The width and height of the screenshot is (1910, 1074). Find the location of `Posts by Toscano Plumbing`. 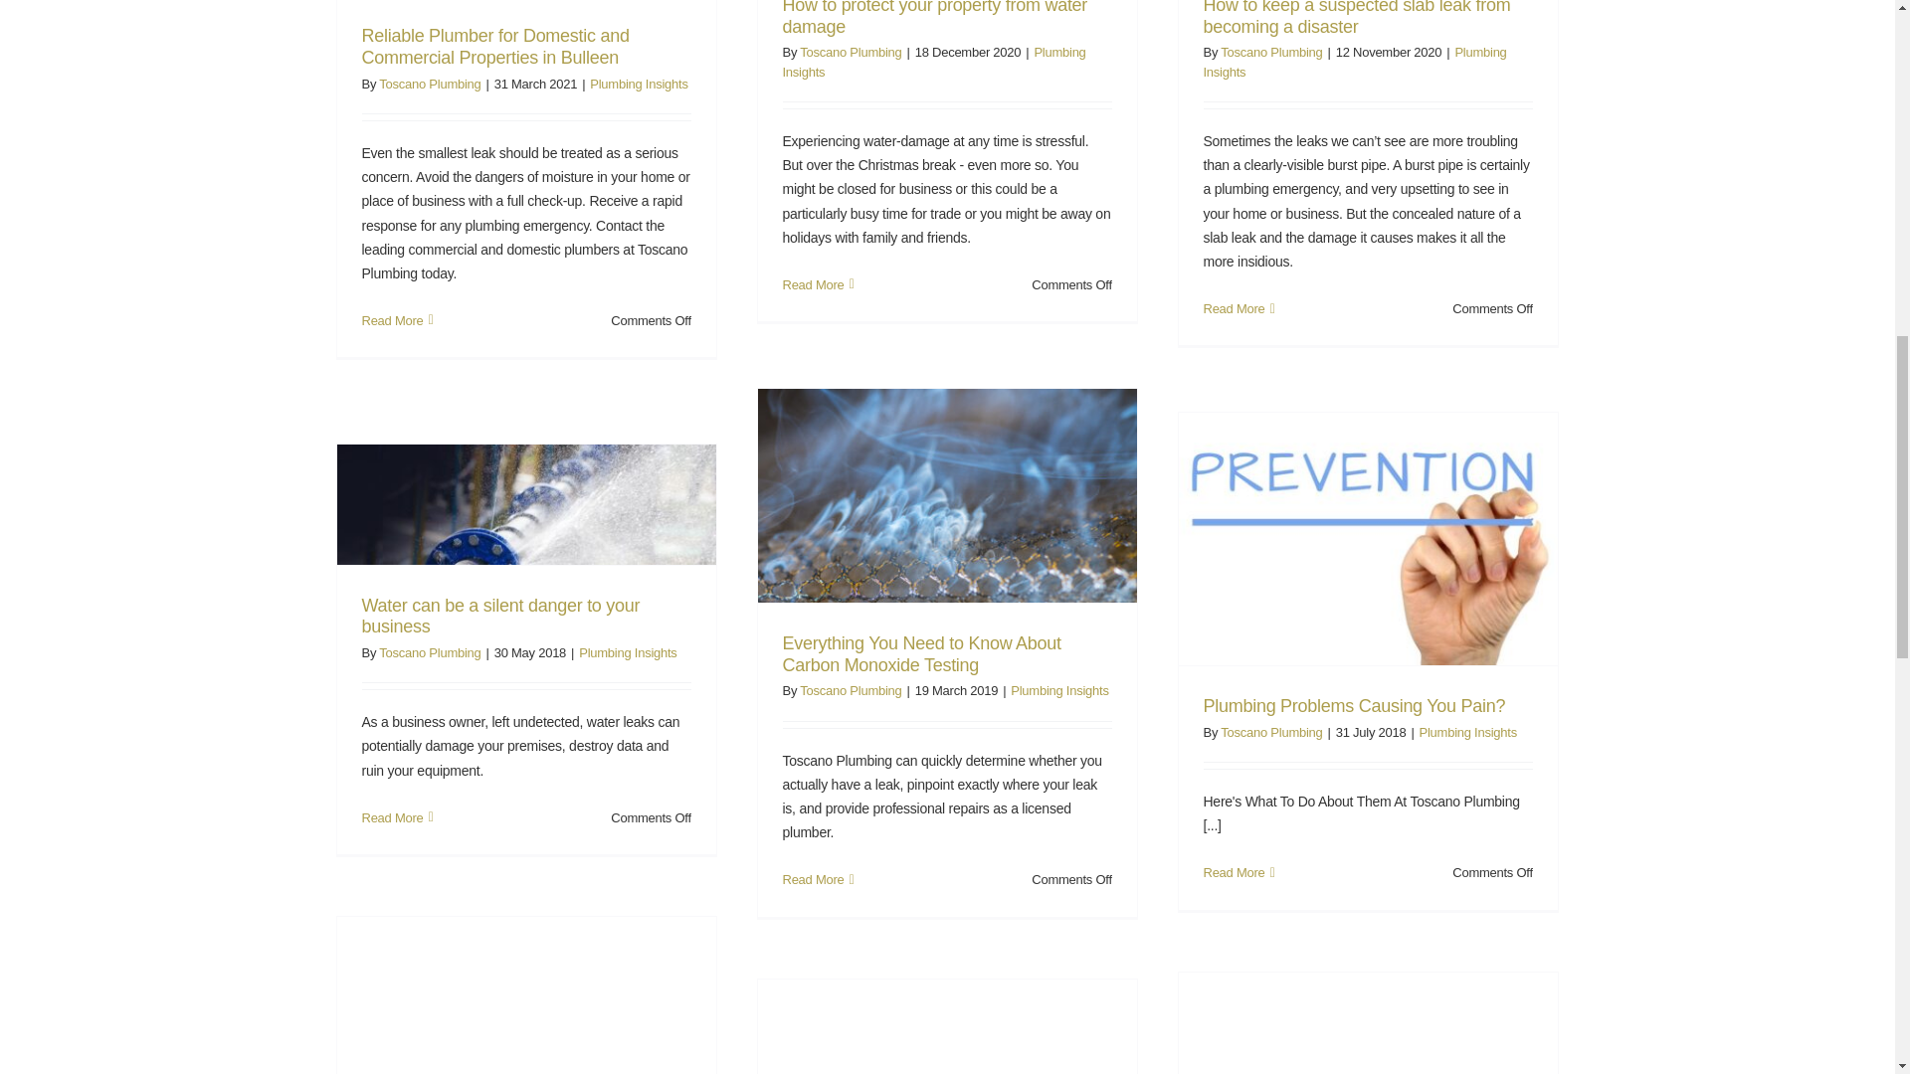

Posts by Toscano Plumbing is located at coordinates (1270, 732).